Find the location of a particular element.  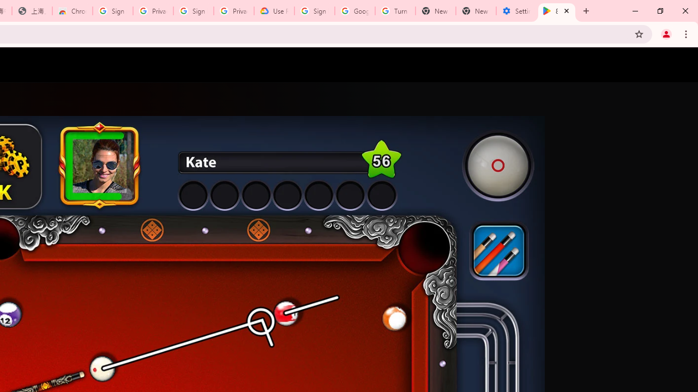

8 Ball Pool - Apps on Google Play is located at coordinates (557, 11).